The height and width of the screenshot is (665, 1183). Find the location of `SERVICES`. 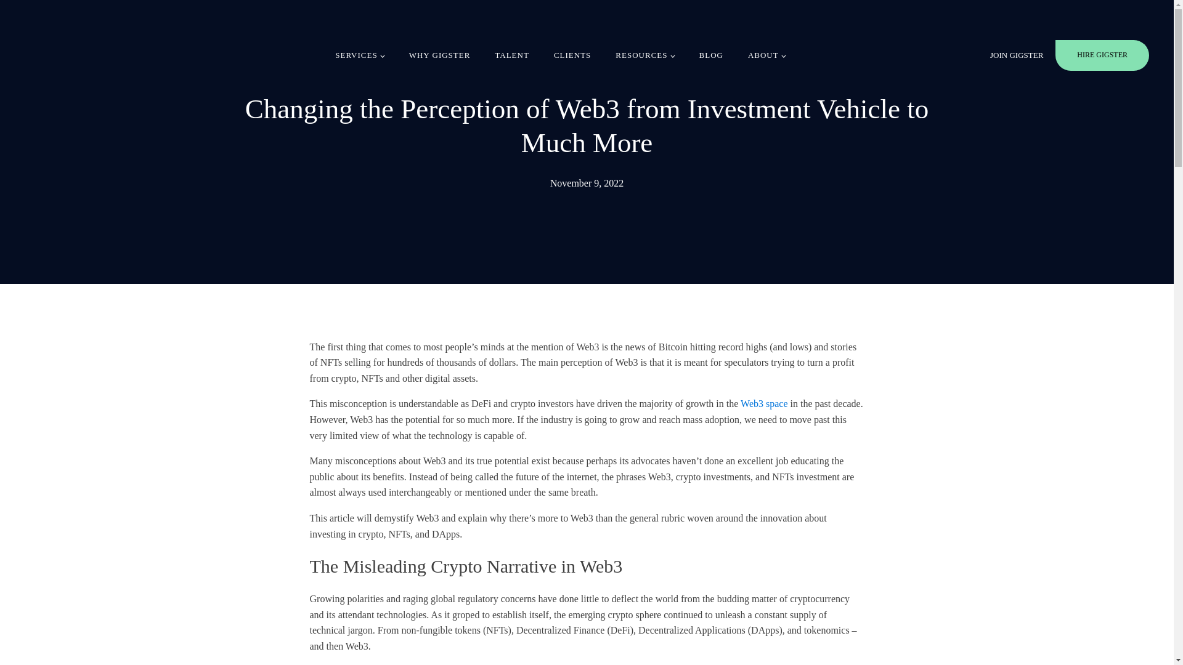

SERVICES is located at coordinates (360, 55).